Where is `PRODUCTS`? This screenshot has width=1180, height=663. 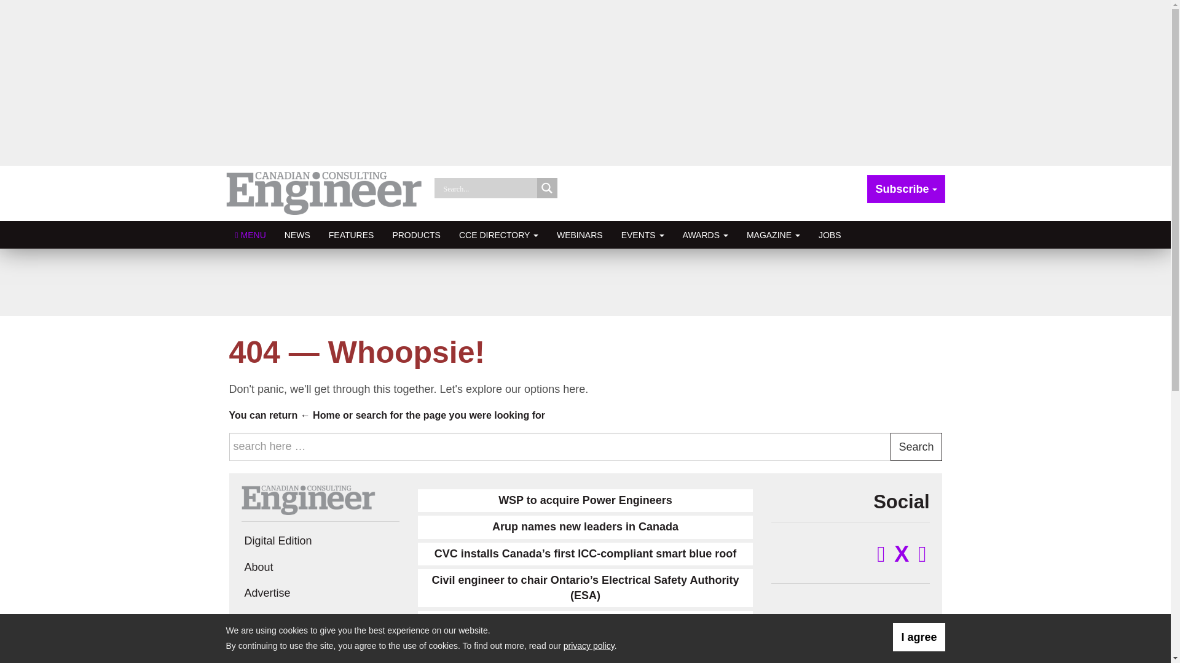 PRODUCTS is located at coordinates (415, 235).